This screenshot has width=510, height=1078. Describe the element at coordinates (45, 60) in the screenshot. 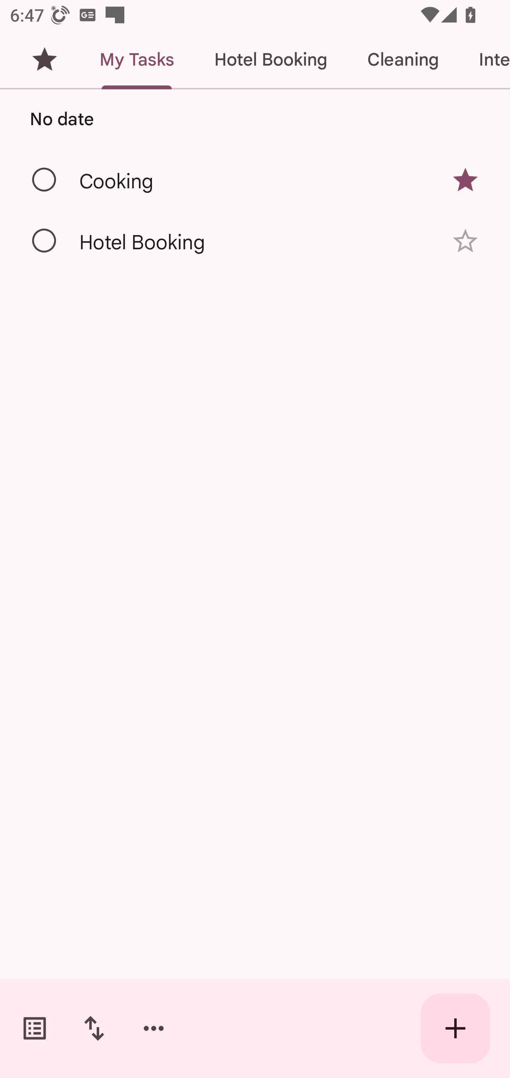

I see `Starred` at that location.